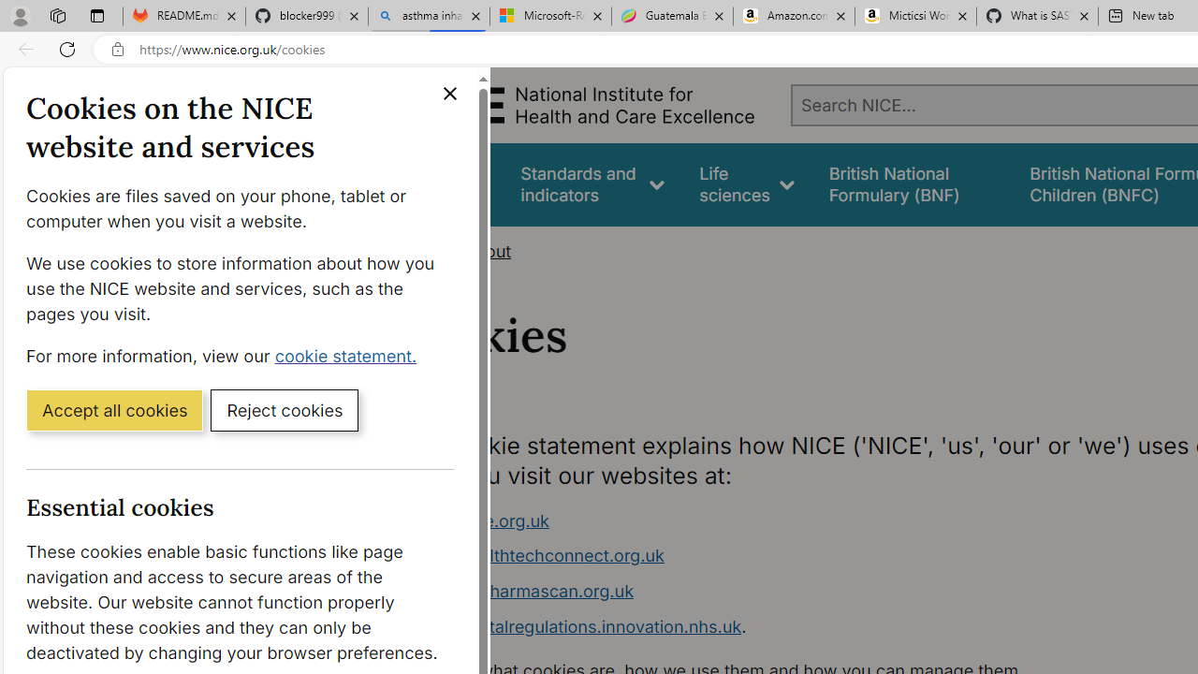 The width and height of the screenshot is (1198, 674). Describe the element at coordinates (766, 627) in the screenshot. I see `www.digitalregulations.innovation.nhs.uk.` at that location.